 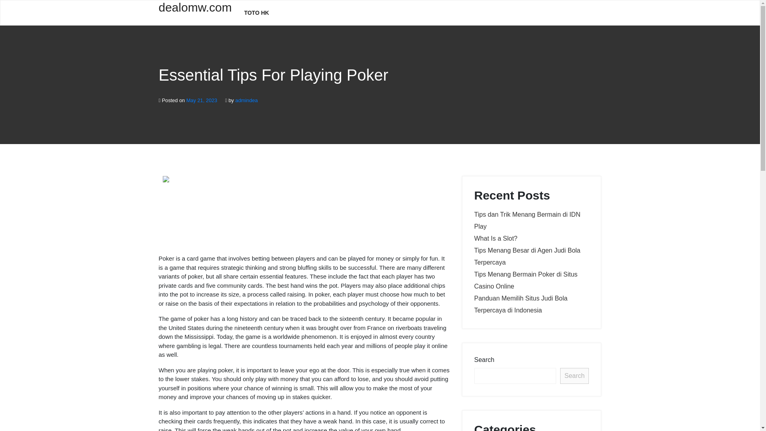 What do you see at coordinates (574, 376) in the screenshot?
I see `Search` at bounding box center [574, 376].